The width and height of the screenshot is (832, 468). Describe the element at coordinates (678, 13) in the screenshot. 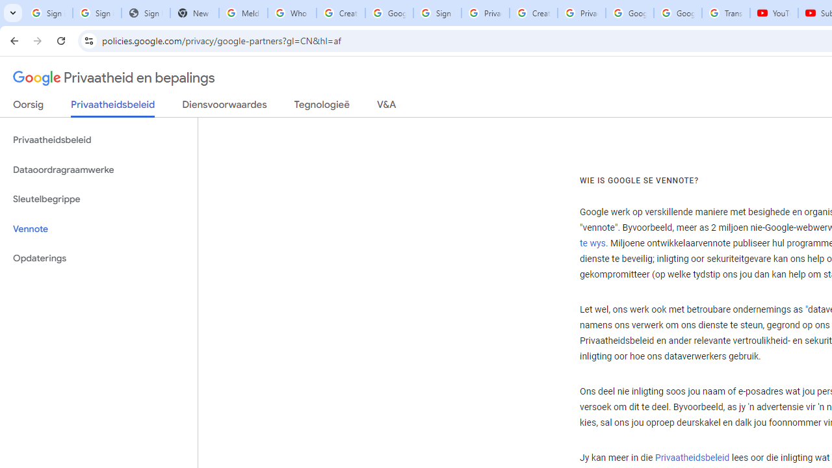

I see `Google Account` at that location.